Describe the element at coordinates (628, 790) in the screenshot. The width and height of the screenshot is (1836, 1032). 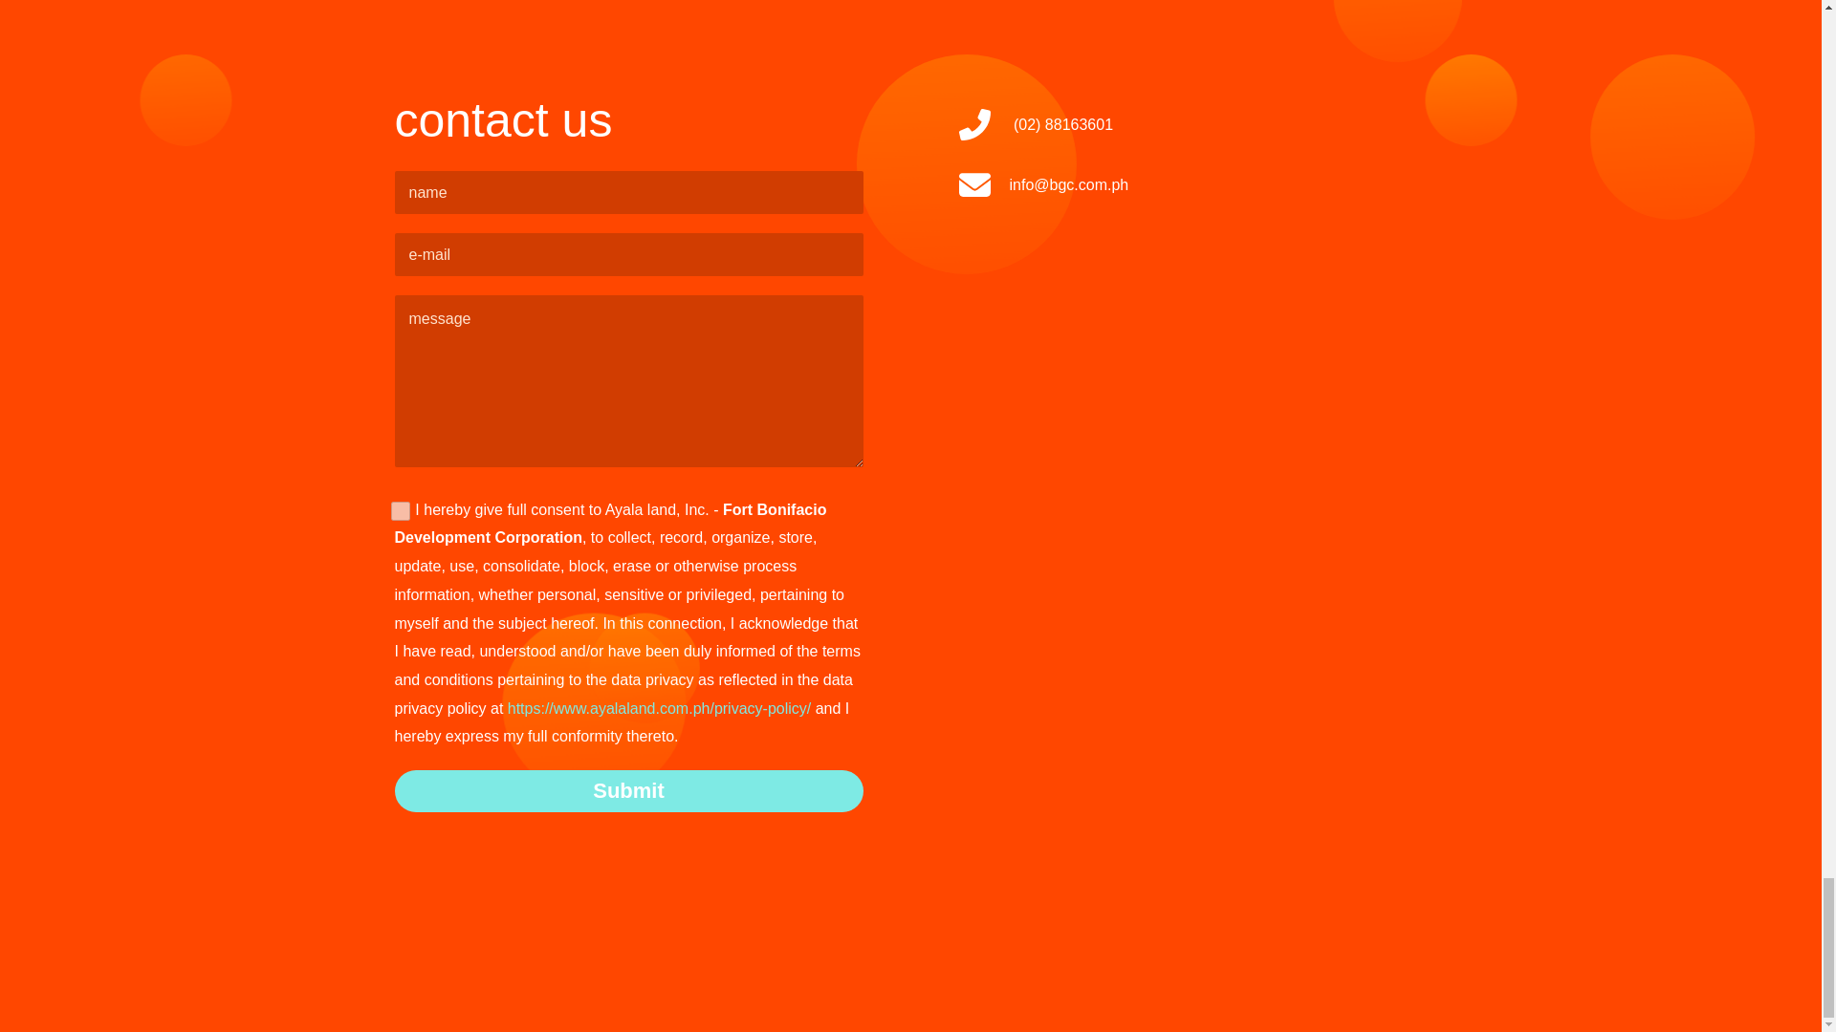
I see `Submit` at that location.